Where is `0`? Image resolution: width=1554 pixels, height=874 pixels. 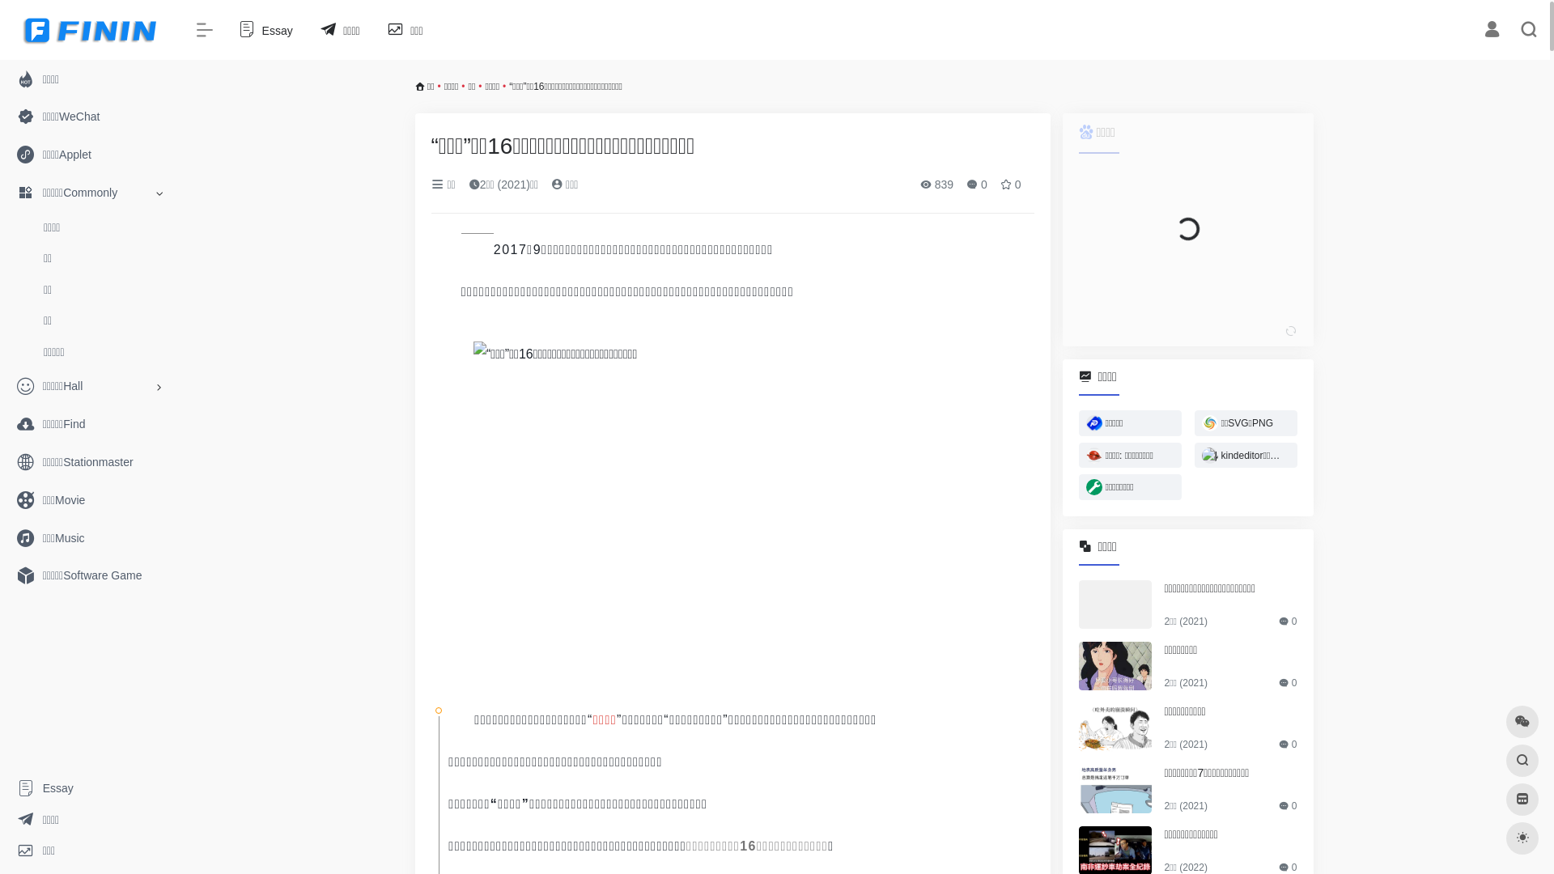
0 is located at coordinates (977, 185).